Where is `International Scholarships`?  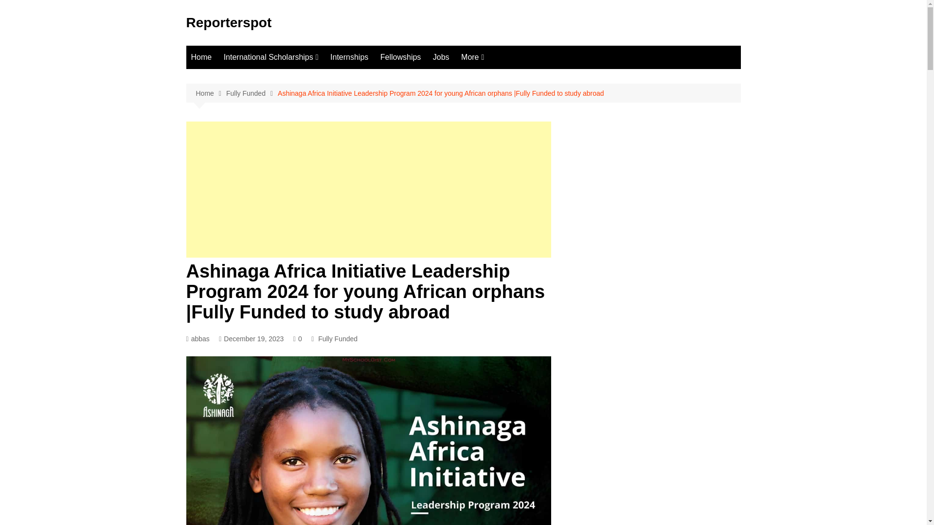 International Scholarships is located at coordinates (270, 57).